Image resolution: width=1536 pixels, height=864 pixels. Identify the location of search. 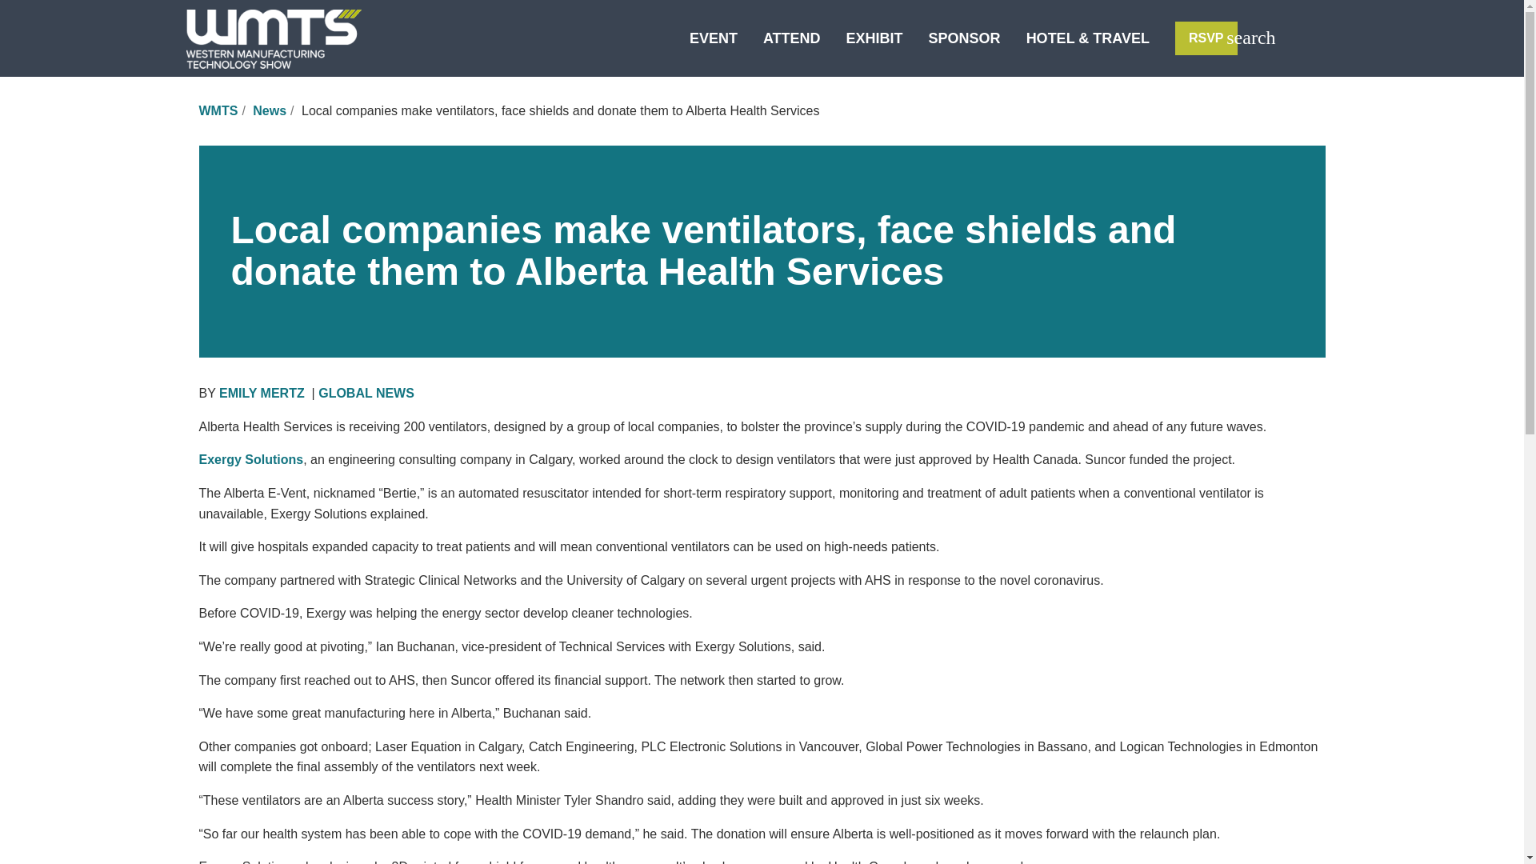
(1250, 37).